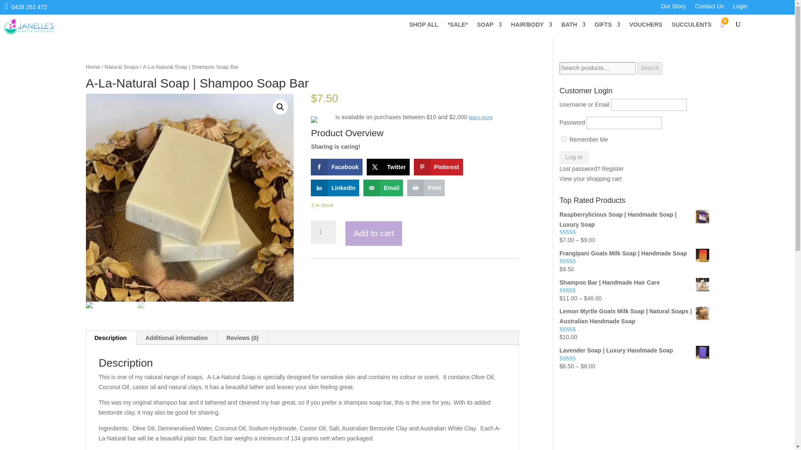  I want to click on Share on LinkedIn, so click(335, 187).